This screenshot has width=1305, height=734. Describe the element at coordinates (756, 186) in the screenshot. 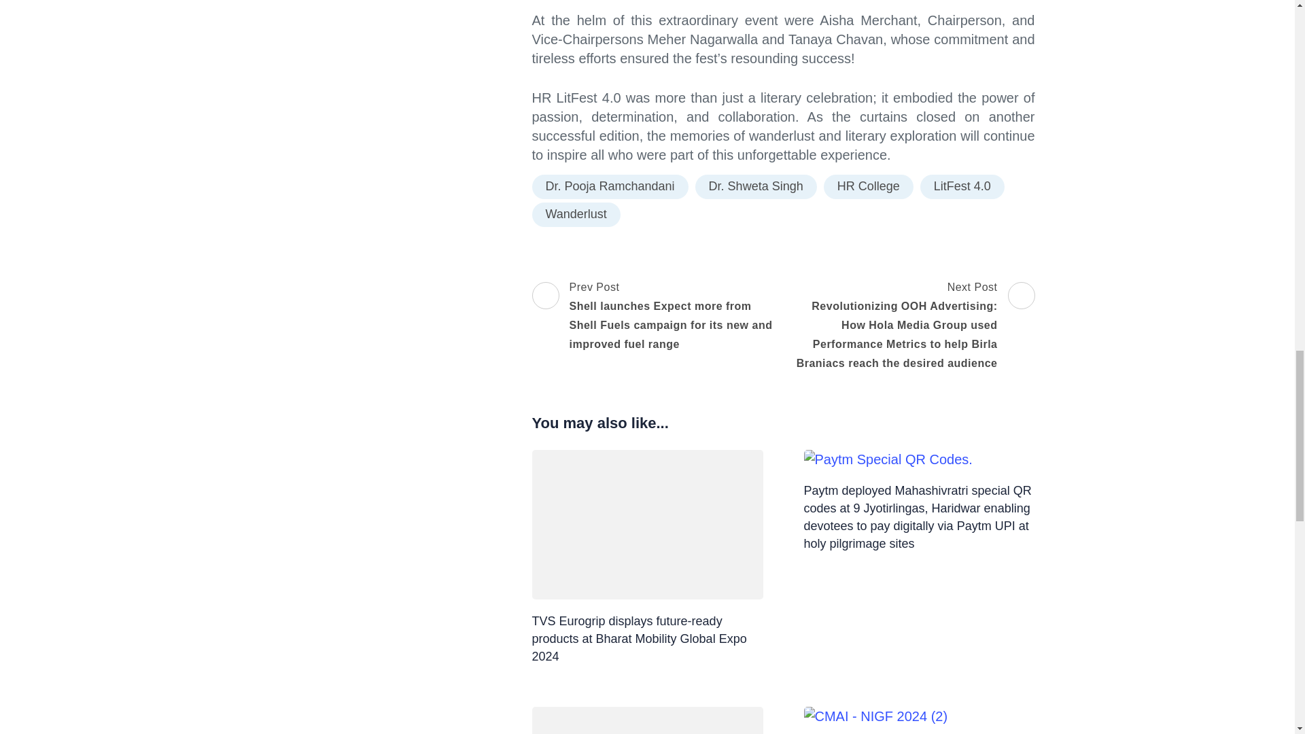

I see `Dr. Shweta Singh` at that location.